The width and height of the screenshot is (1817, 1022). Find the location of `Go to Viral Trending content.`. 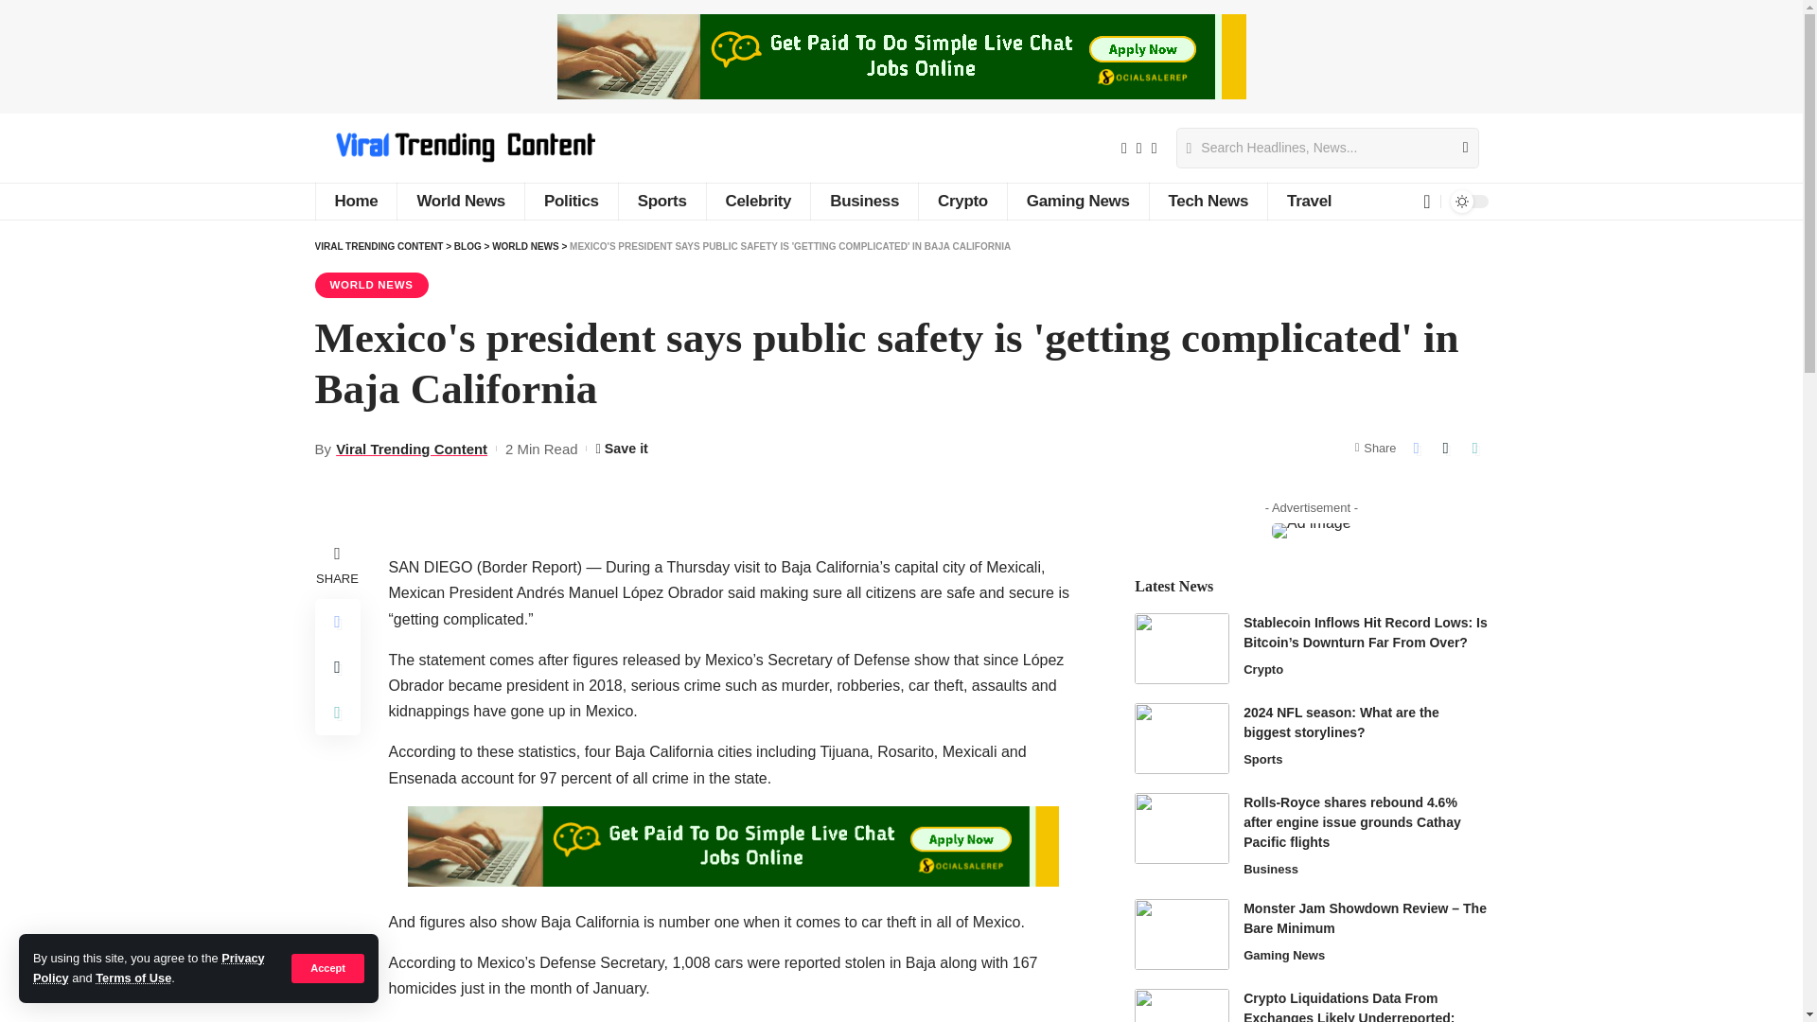

Go to Viral Trending content. is located at coordinates (379, 246).